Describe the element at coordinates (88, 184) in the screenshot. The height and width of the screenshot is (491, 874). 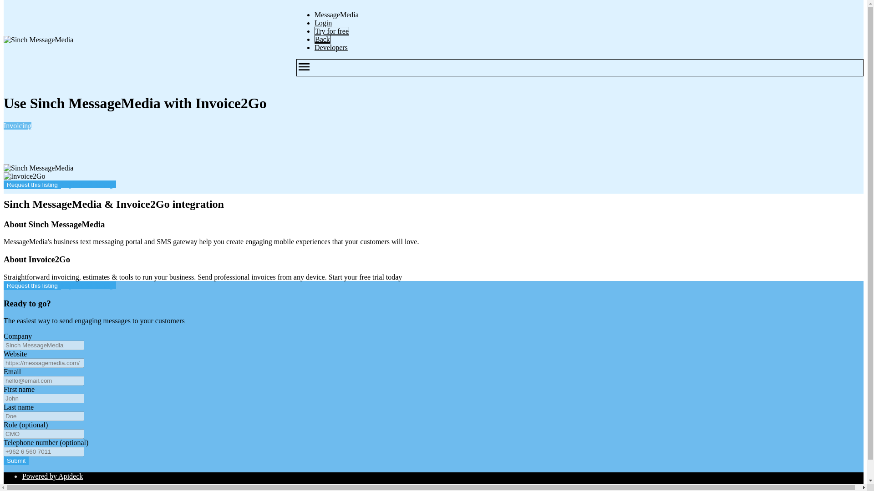
I see `Explore all listings` at that location.